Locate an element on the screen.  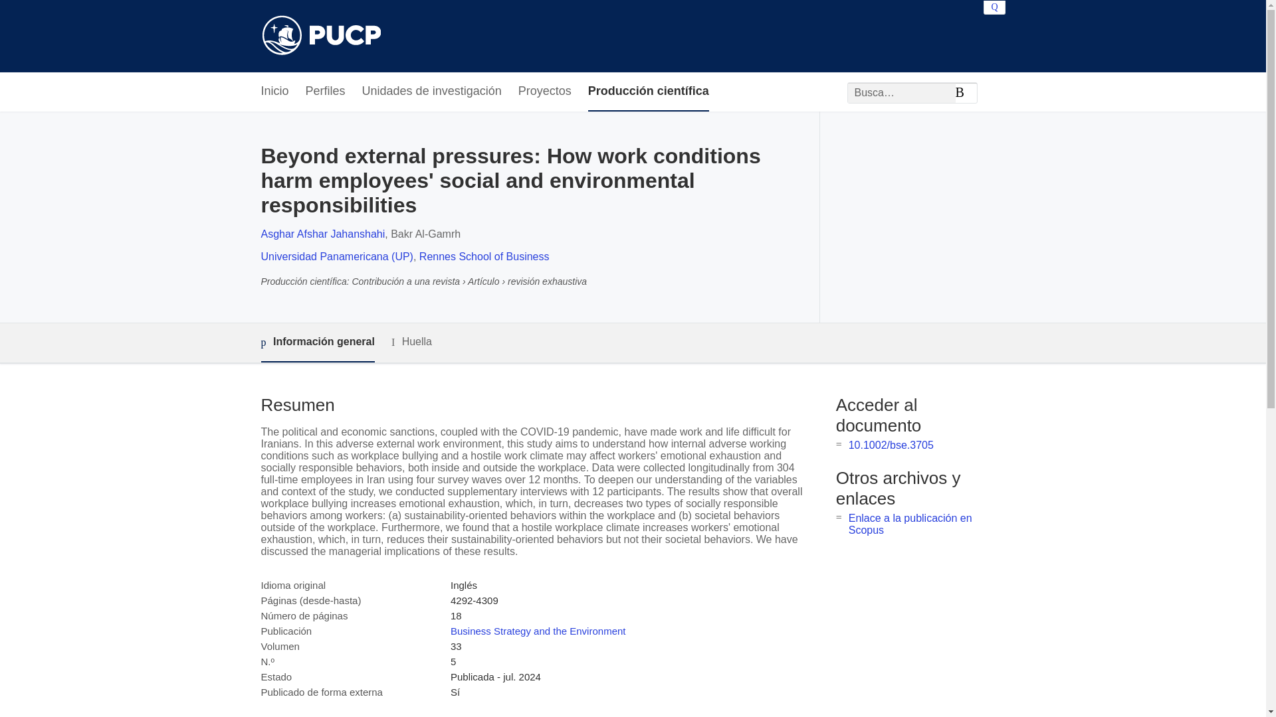
Perfiles is located at coordinates (326, 92).